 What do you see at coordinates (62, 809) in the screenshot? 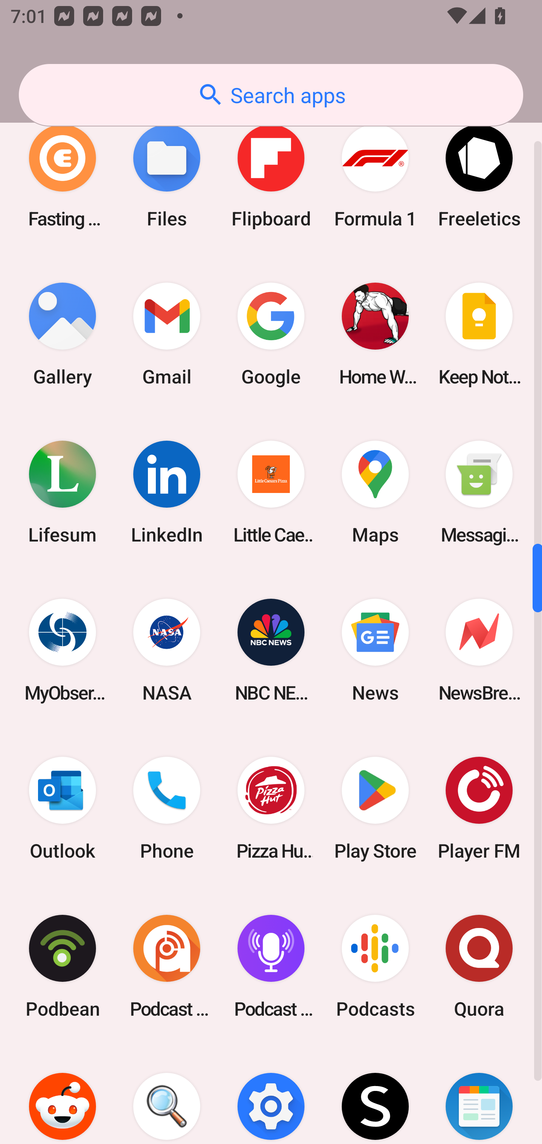
I see `Outlook` at bounding box center [62, 809].